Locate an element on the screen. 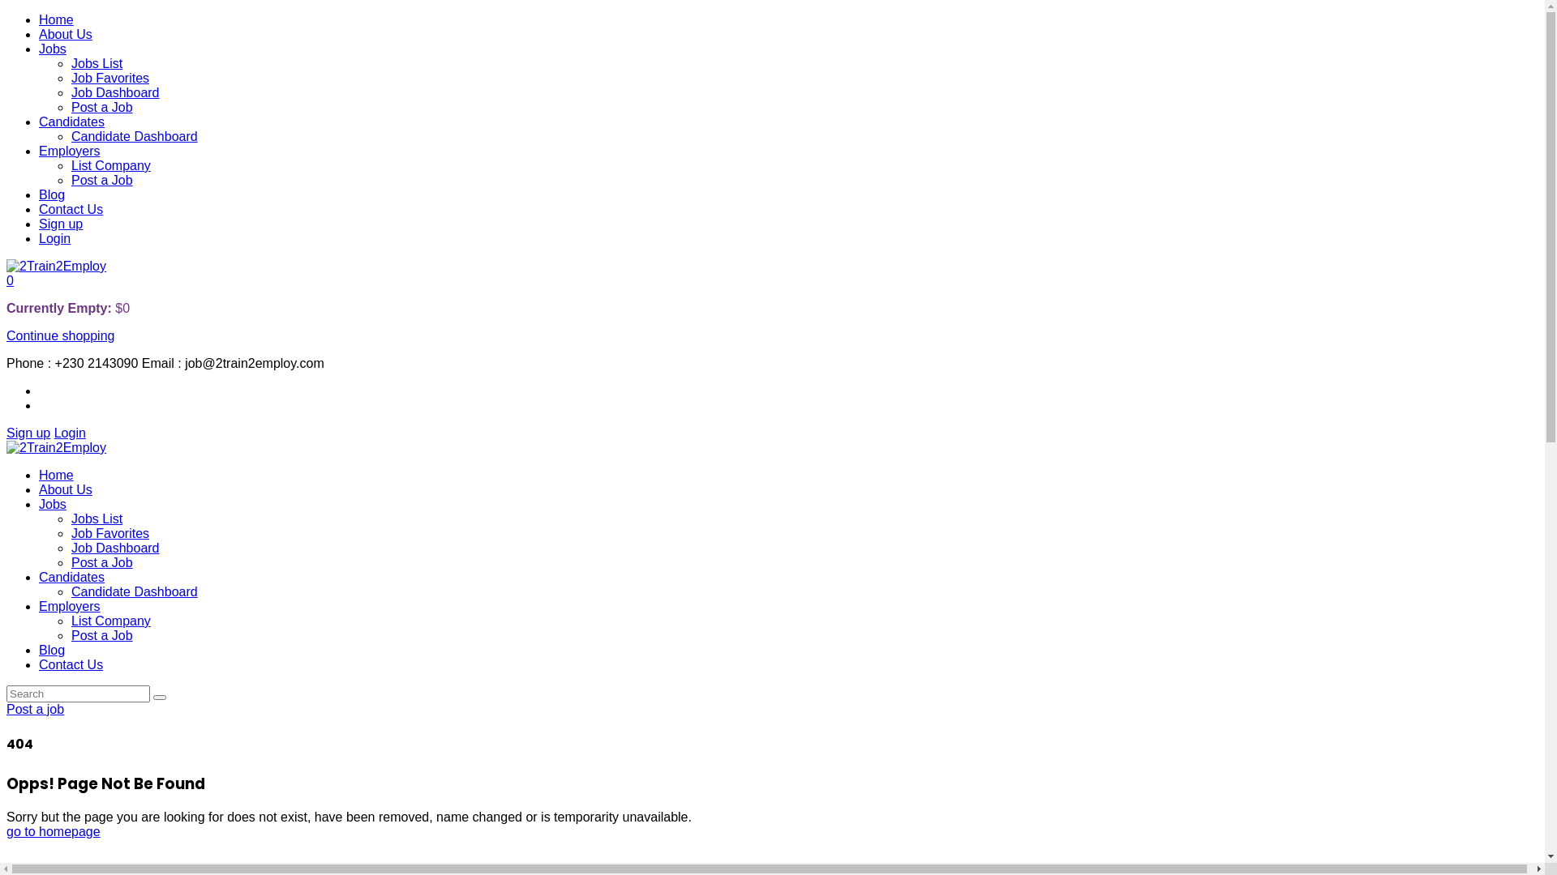  About Us is located at coordinates (66, 34).